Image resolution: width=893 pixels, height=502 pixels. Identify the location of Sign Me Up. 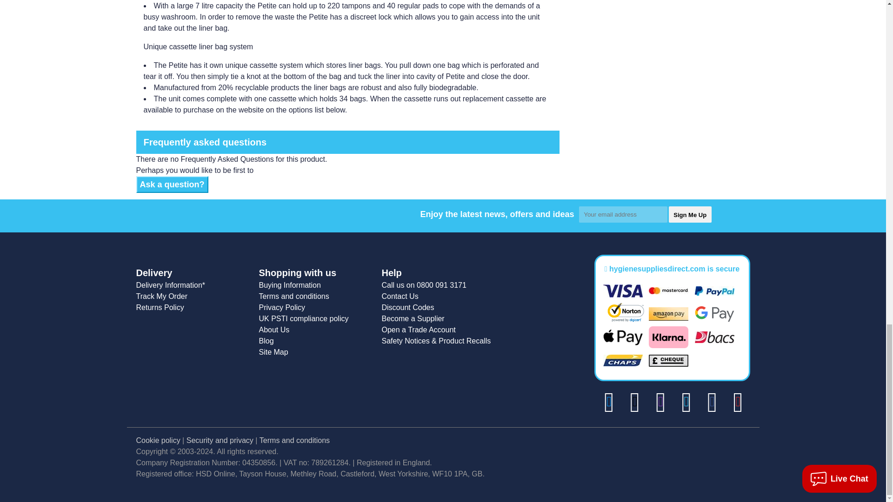
(690, 214).